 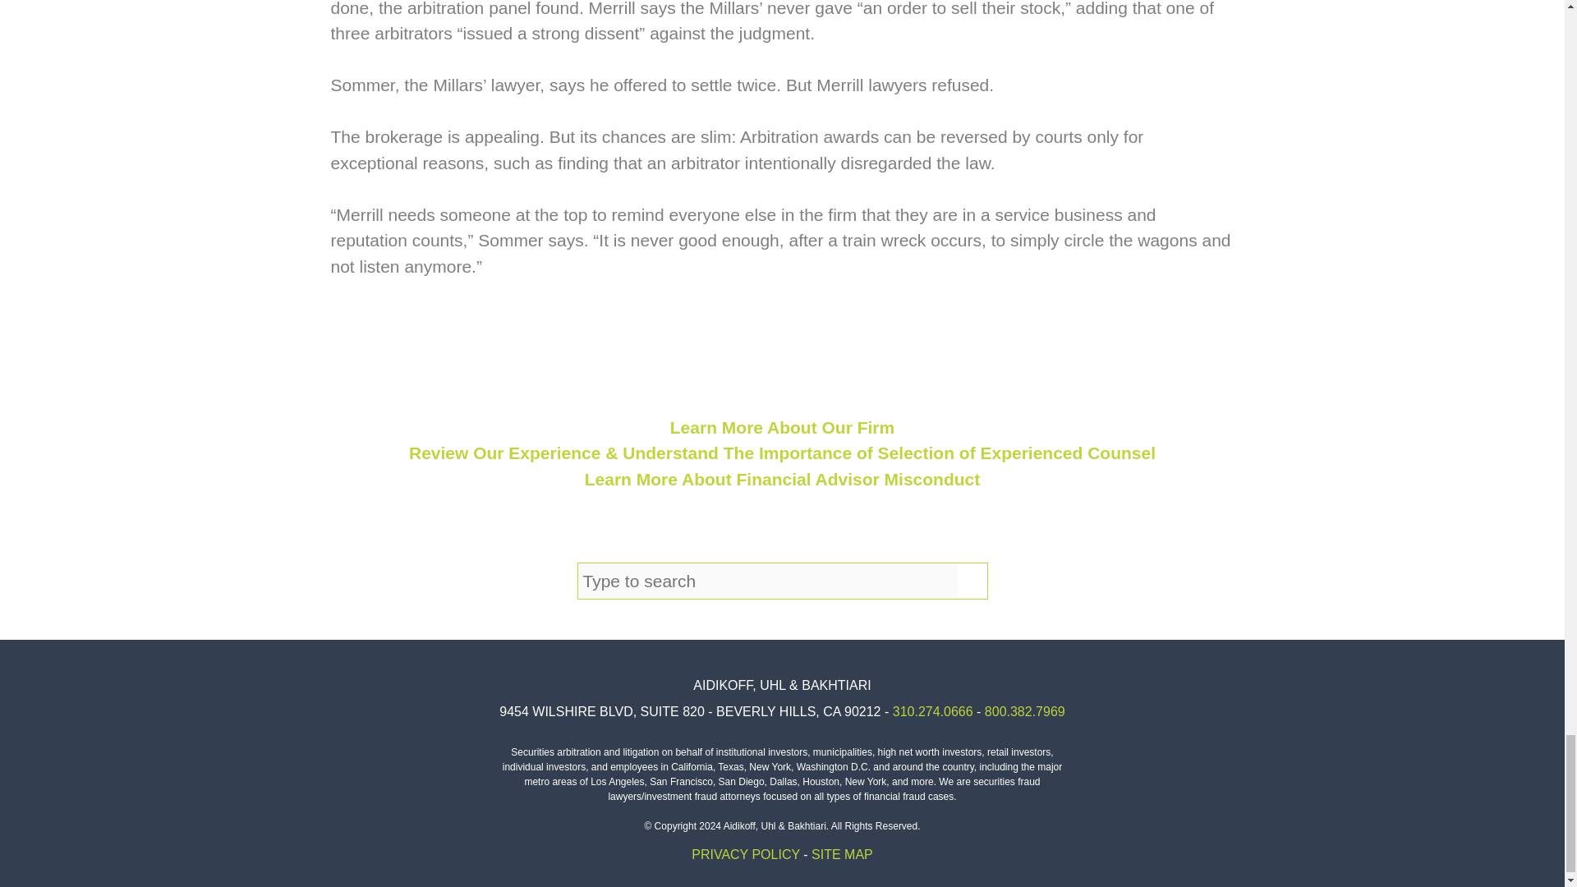 I want to click on 800.382.7969, so click(x=1025, y=711).